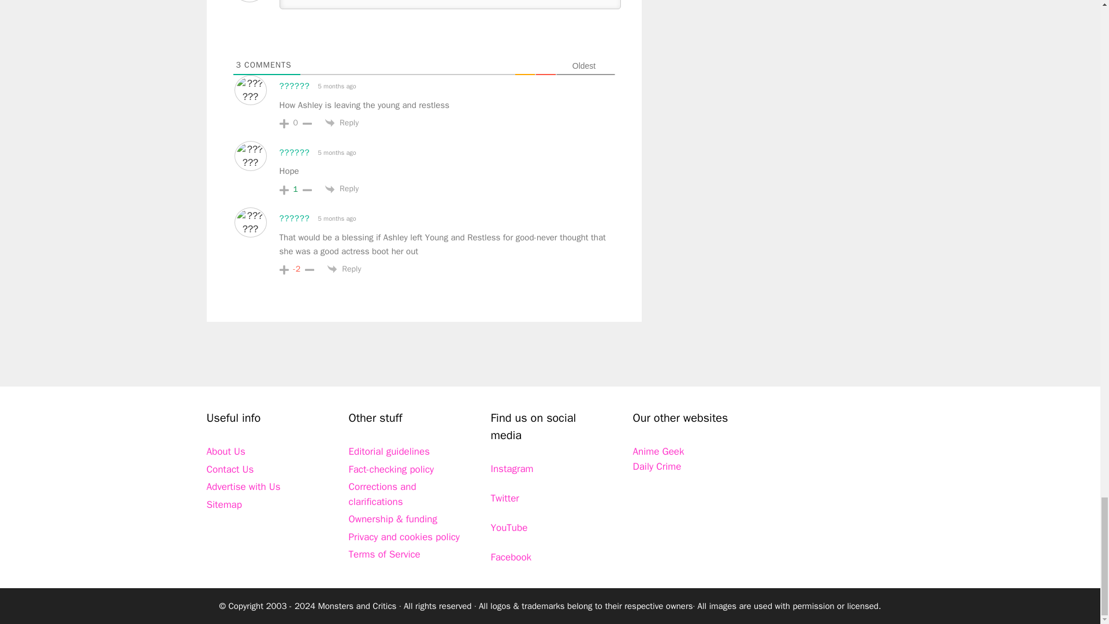  I want to click on -2, so click(297, 269).